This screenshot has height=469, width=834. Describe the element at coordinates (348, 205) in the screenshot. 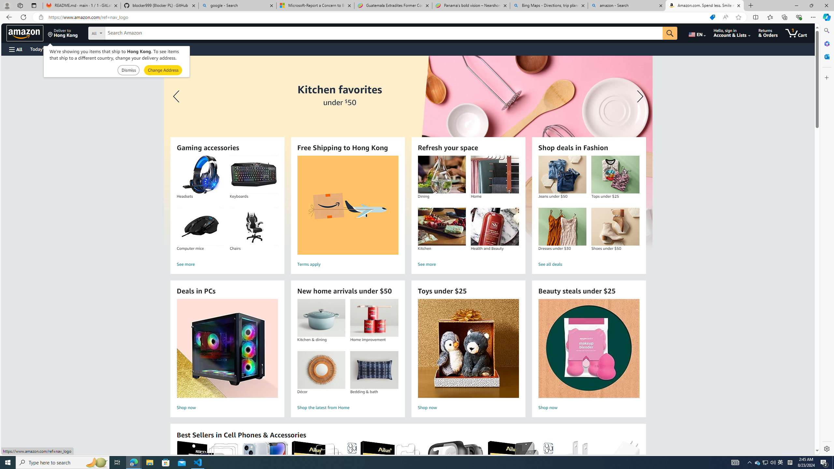

I see `Free Shipping to Hong Kong` at that location.